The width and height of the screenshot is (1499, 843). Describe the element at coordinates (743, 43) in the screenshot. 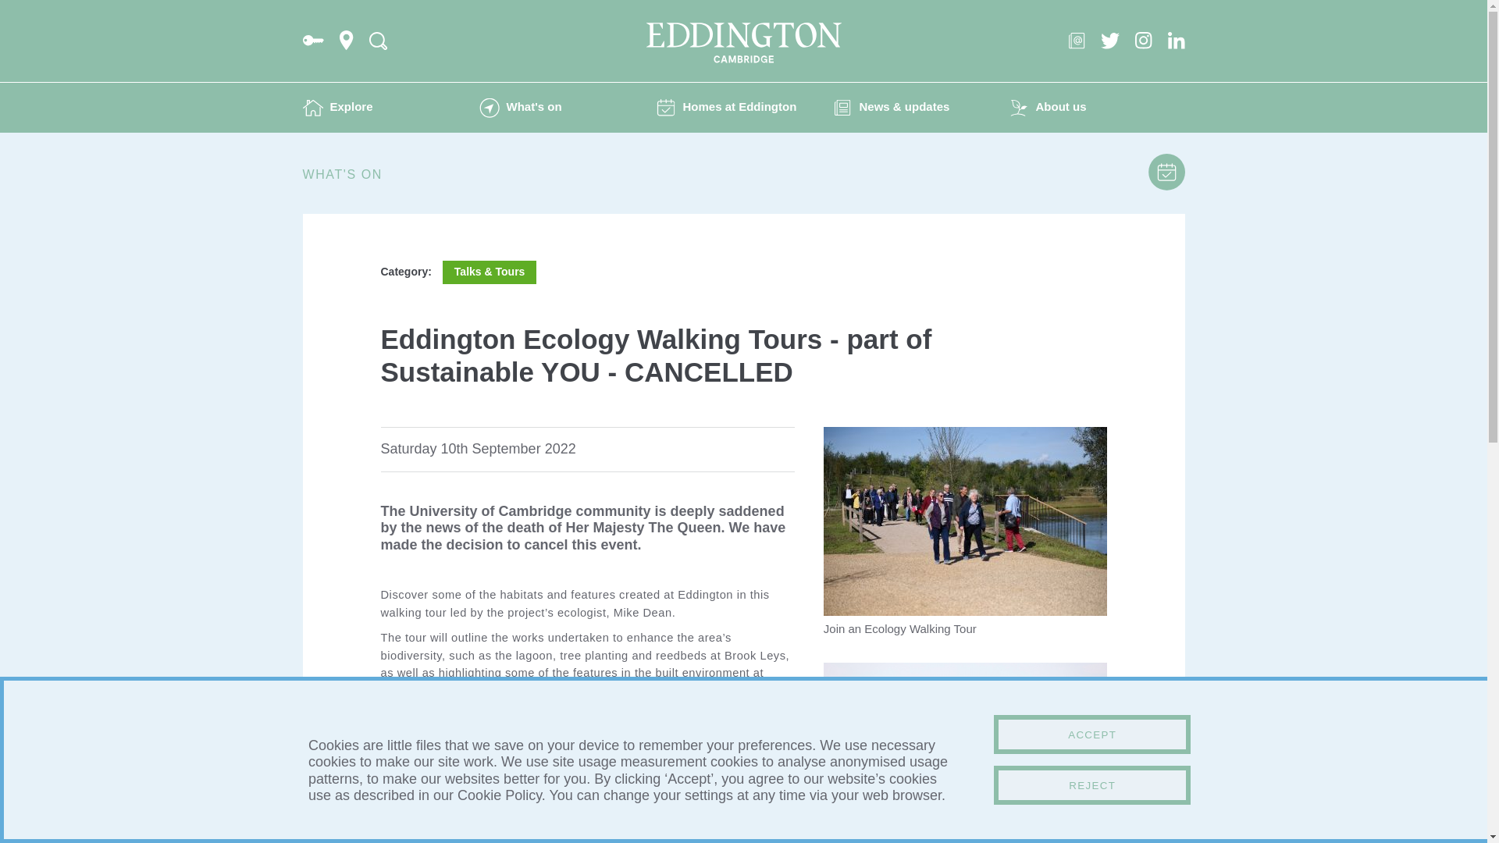

I see `Go to the Eddington homepage` at that location.